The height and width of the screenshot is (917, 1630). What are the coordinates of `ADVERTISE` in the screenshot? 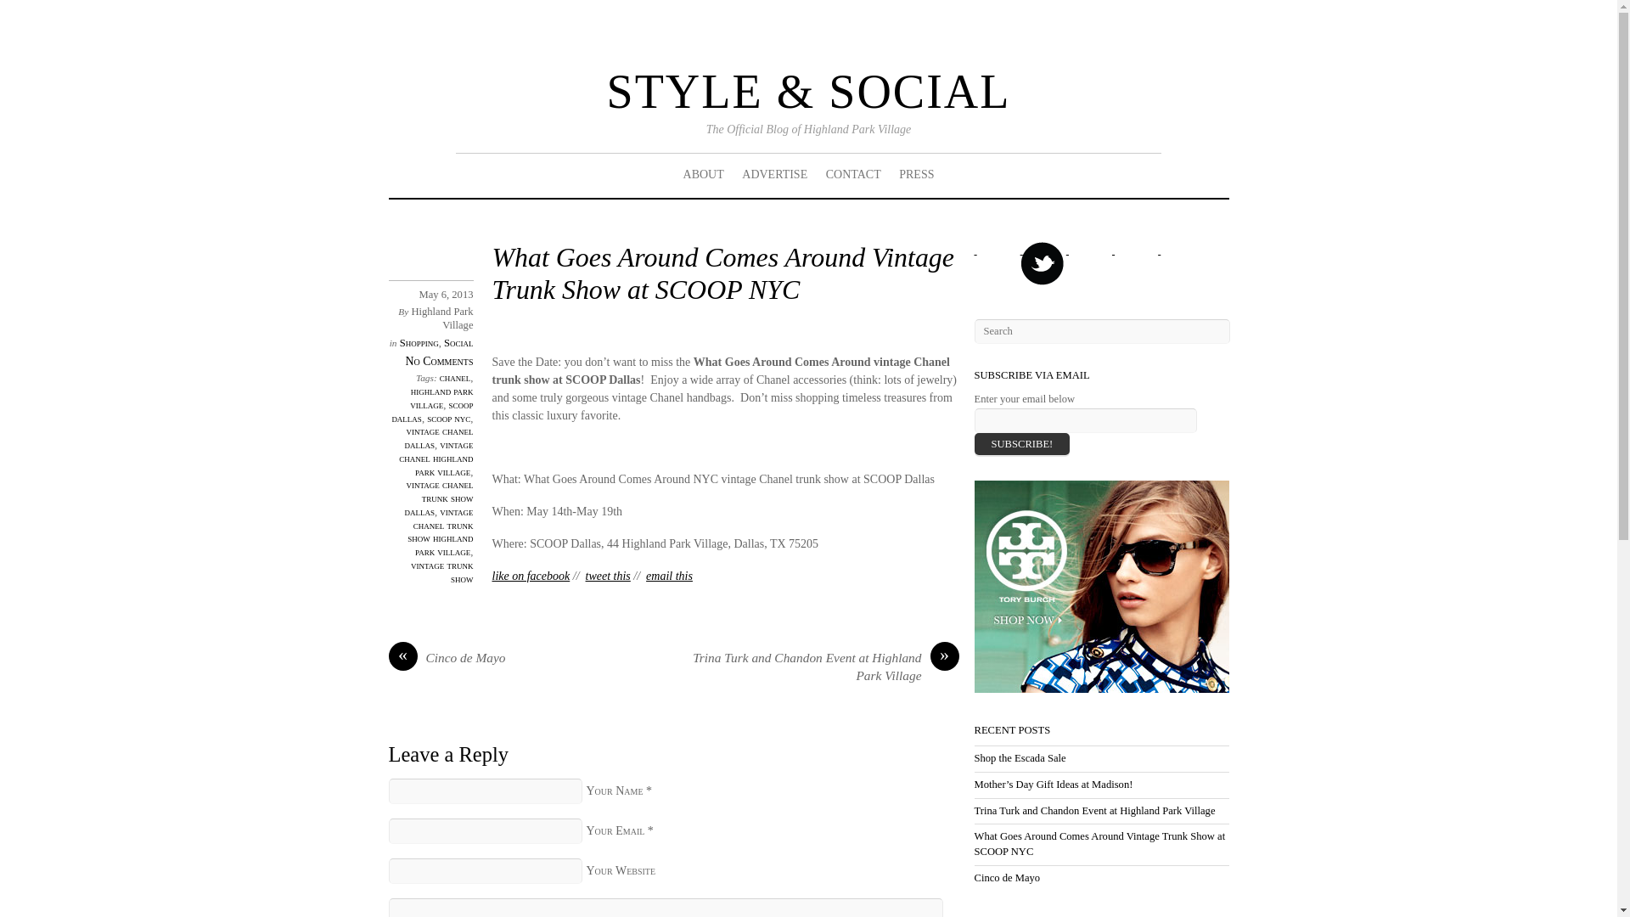 It's located at (774, 175).